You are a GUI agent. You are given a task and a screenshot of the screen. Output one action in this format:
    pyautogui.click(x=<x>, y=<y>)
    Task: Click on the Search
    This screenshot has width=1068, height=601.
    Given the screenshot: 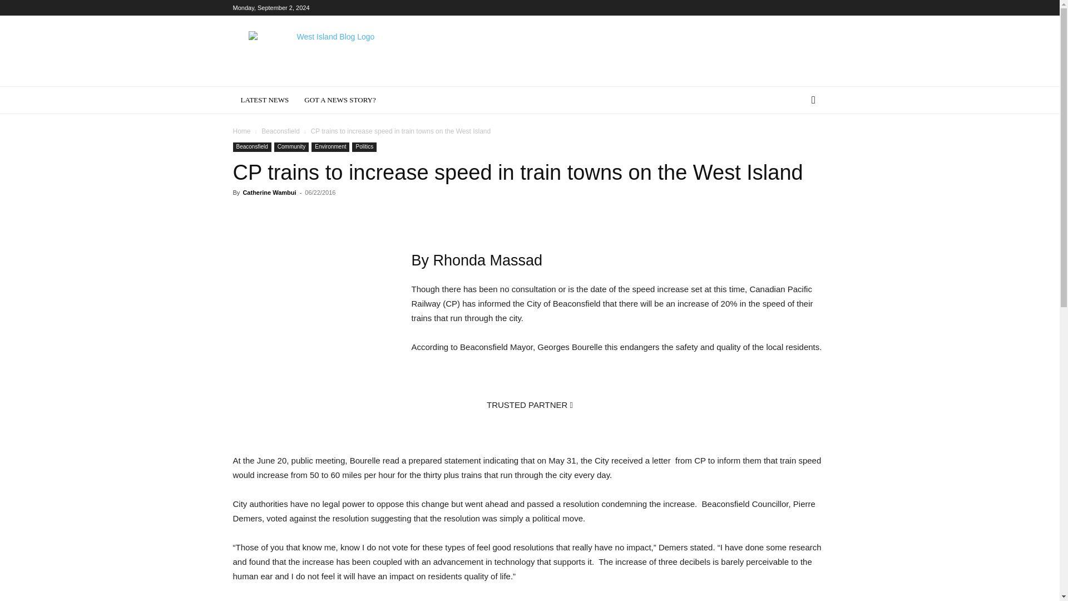 What is the action you would take?
    pyautogui.click(x=795, y=145)
    